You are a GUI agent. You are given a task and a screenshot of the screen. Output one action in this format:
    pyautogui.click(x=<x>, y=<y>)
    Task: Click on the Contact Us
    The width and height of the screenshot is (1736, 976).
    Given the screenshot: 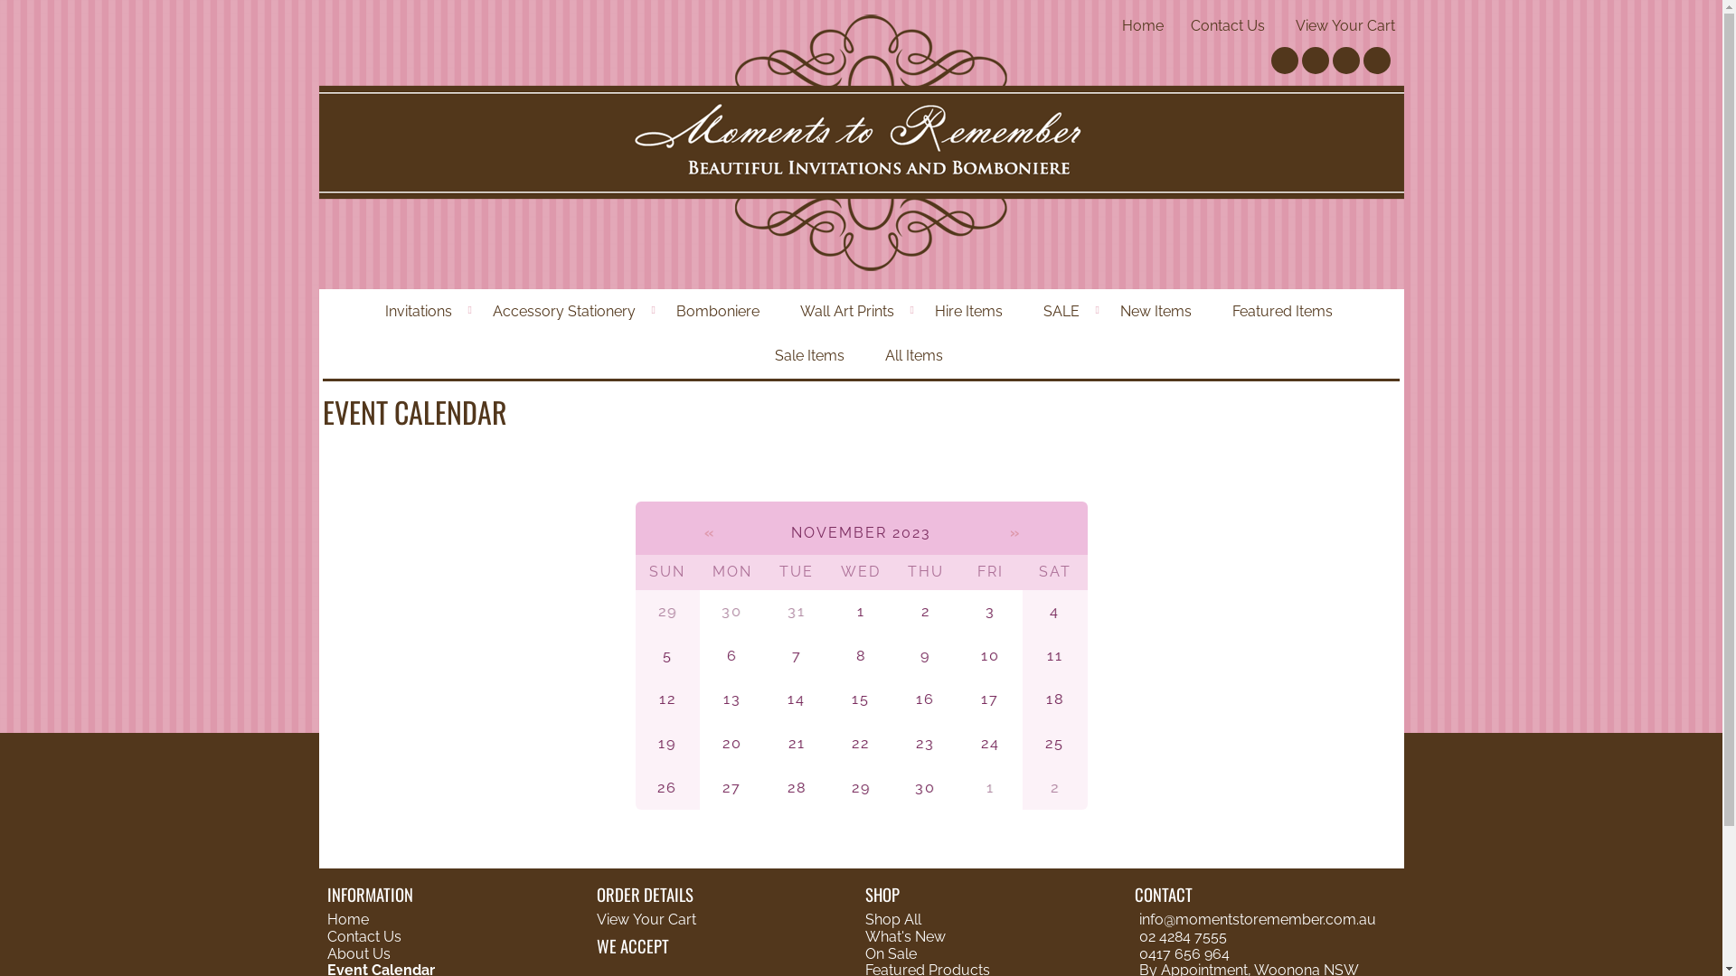 What is the action you would take?
    pyautogui.click(x=364, y=936)
    